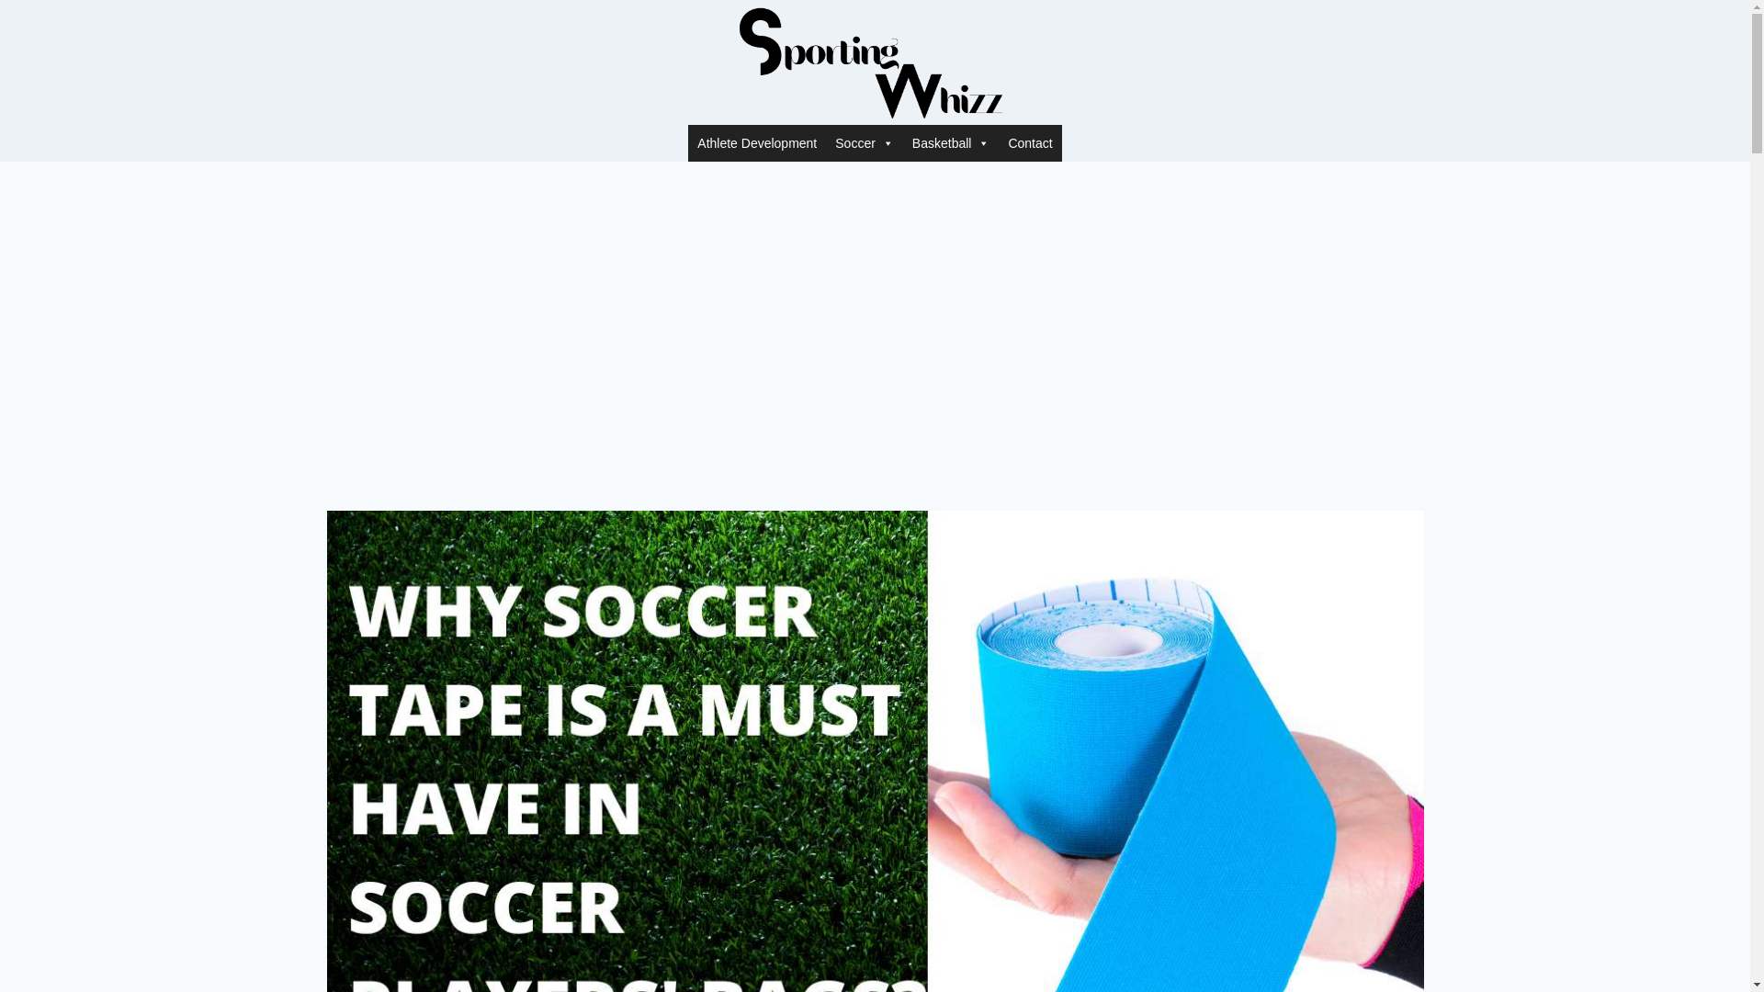  What do you see at coordinates (1029, 143) in the screenshot?
I see `Contact` at bounding box center [1029, 143].